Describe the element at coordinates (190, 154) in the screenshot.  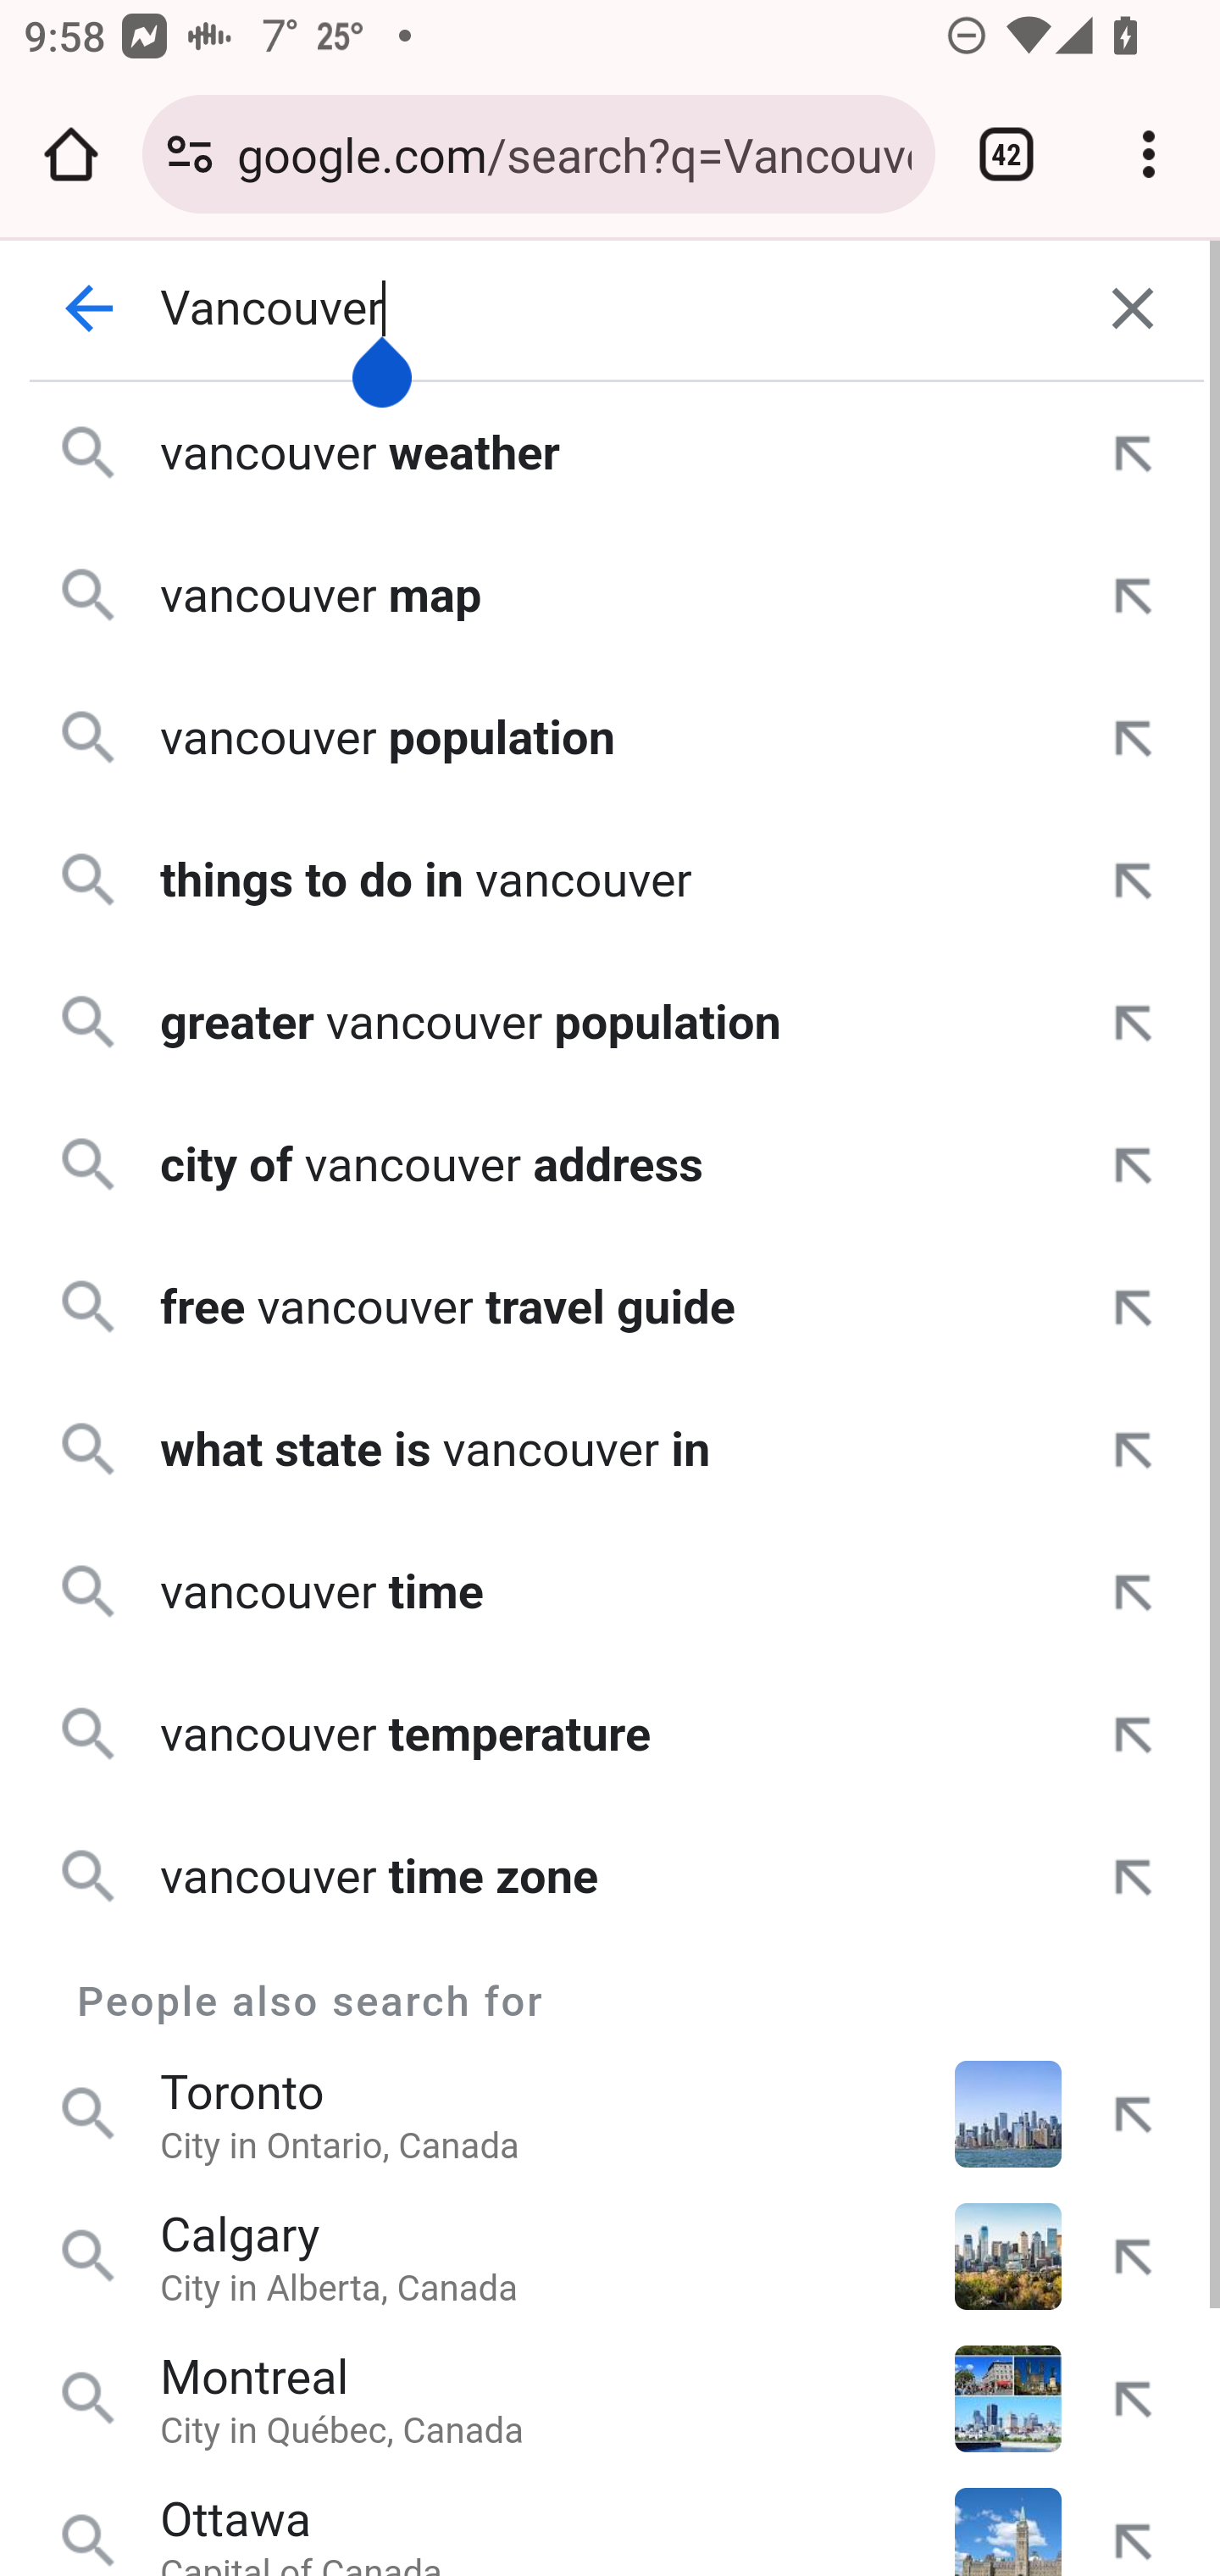
I see `Connection is secure` at that location.